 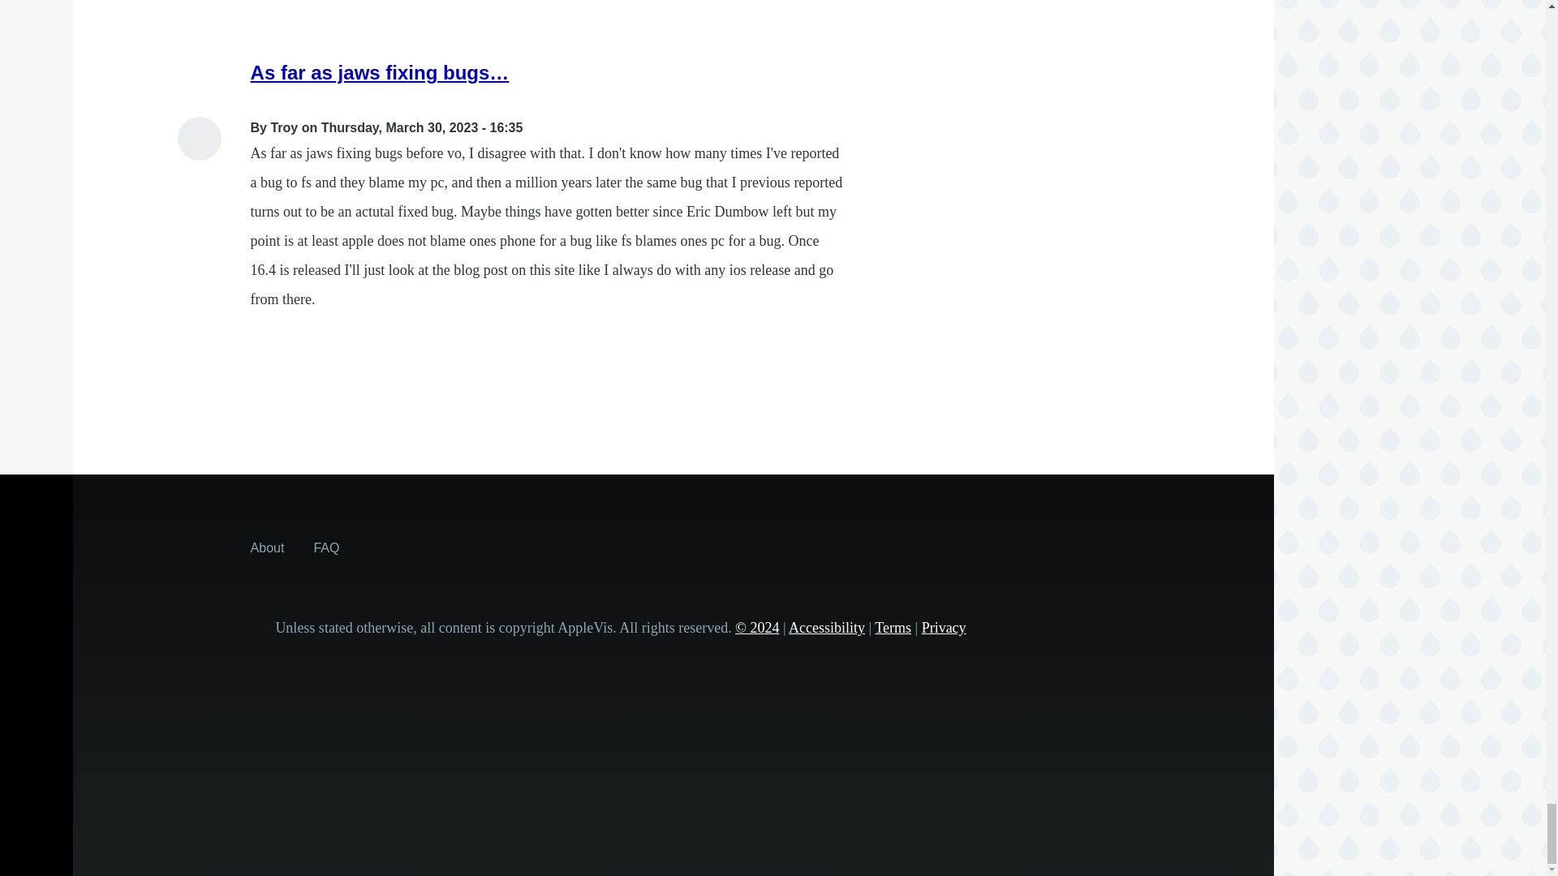 What do you see at coordinates (268, 547) in the screenshot?
I see `About` at bounding box center [268, 547].